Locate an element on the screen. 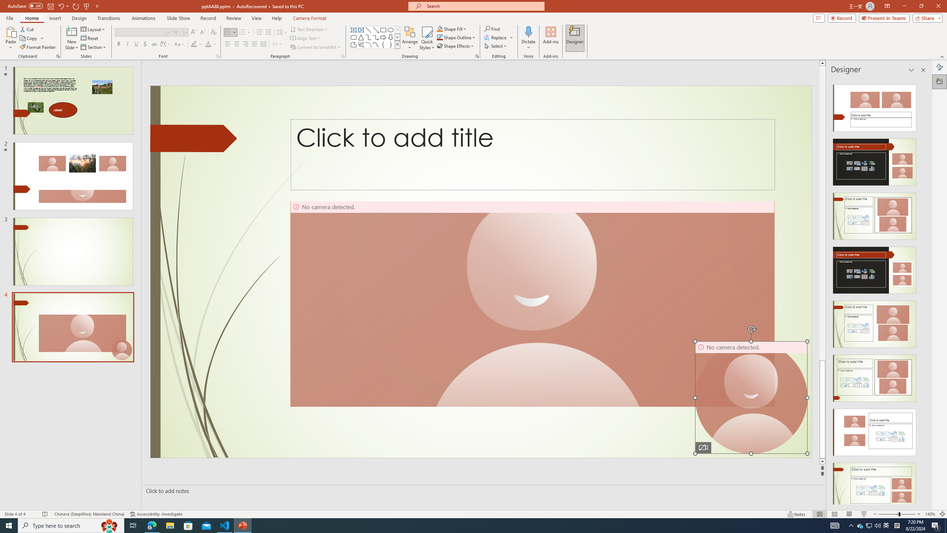 This screenshot has height=533, width=947. Paste is located at coordinates (11, 38).